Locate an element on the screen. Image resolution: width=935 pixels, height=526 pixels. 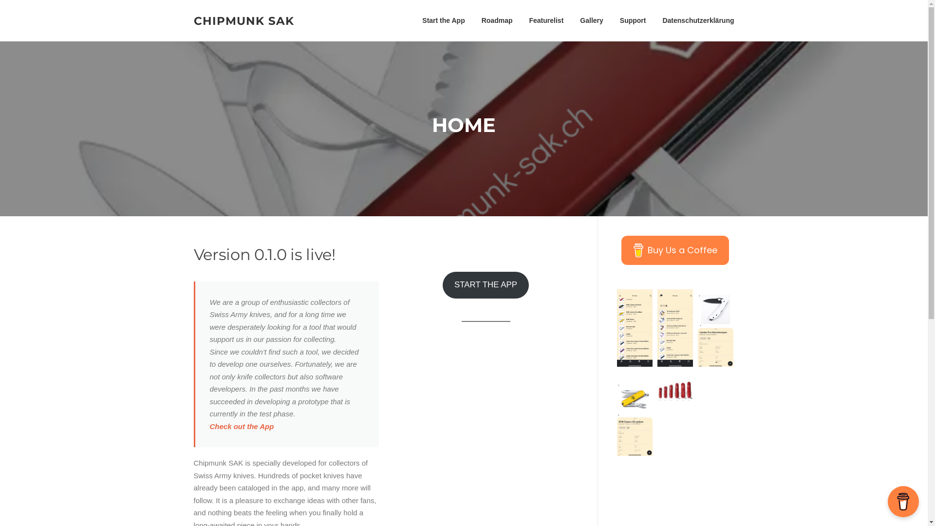
Check out the App is located at coordinates (242, 427).